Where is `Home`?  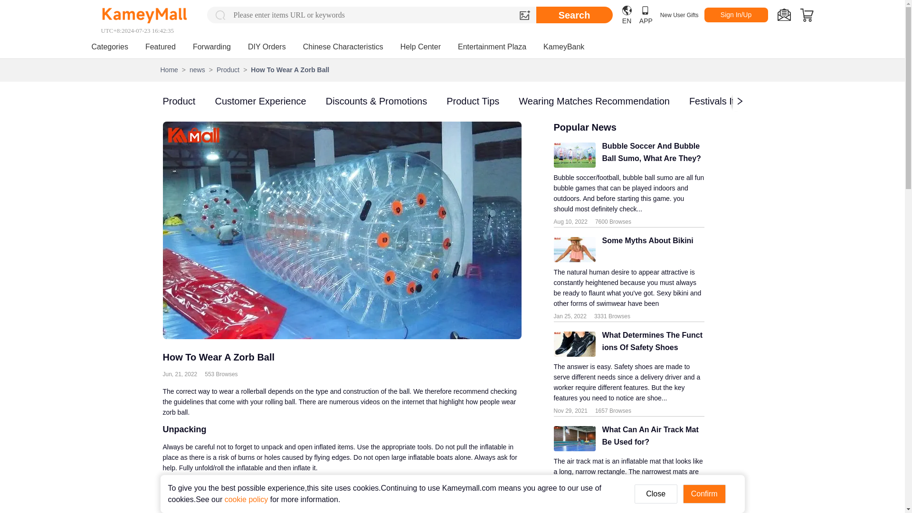 Home is located at coordinates (169, 70).